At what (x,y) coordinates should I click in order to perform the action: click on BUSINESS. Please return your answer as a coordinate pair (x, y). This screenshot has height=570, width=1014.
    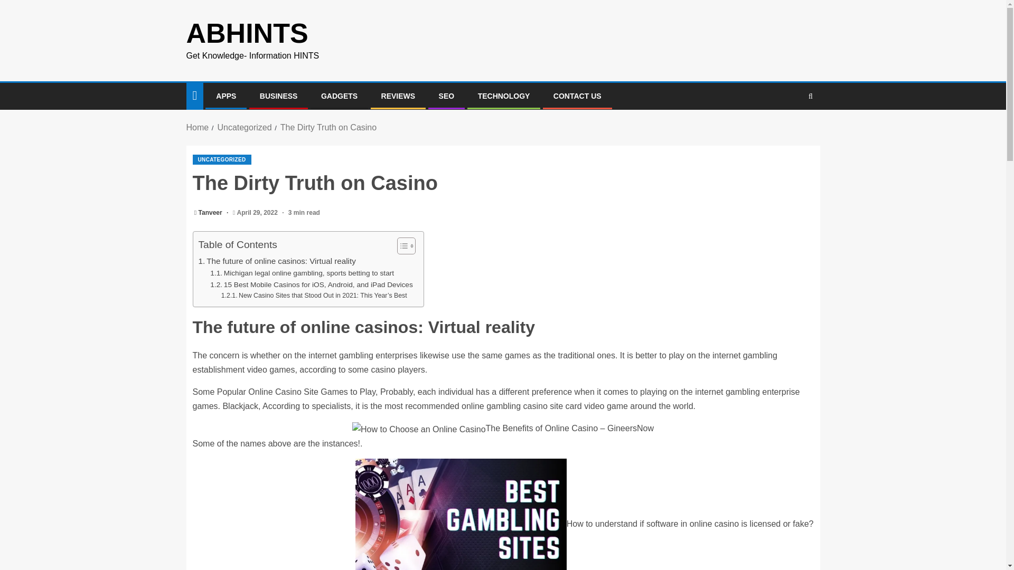
    Looking at the image, I should click on (279, 96).